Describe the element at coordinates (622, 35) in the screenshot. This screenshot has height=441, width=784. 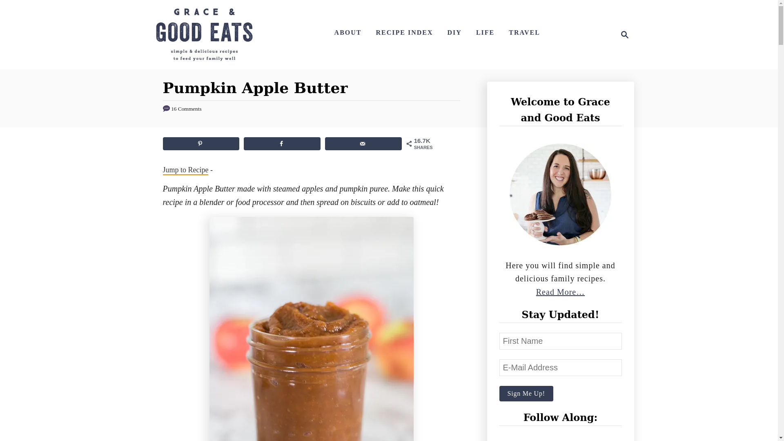
I see `Grace and Good Eats` at that location.